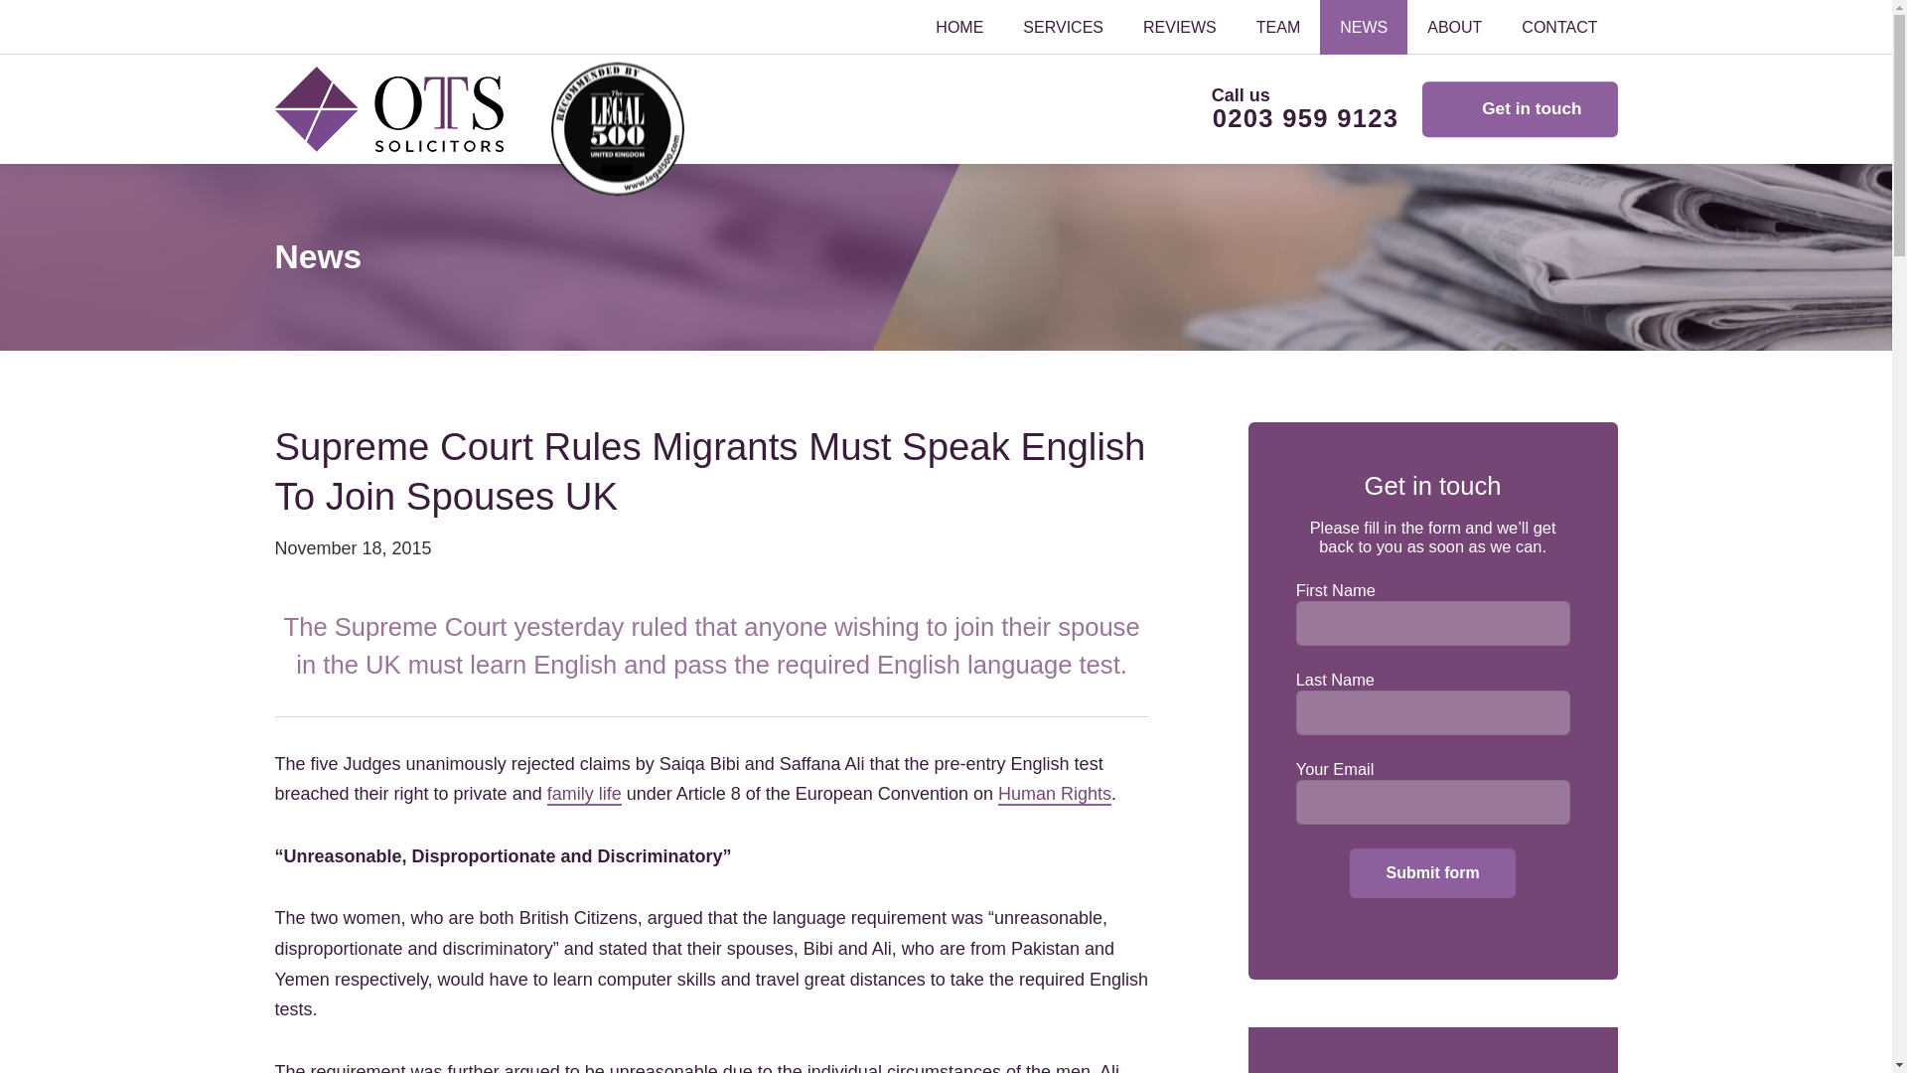 This screenshot has height=1073, width=1907. Describe the element at coordinates (1520, 109) in the screenshot. I see `Get in touch` at that location.